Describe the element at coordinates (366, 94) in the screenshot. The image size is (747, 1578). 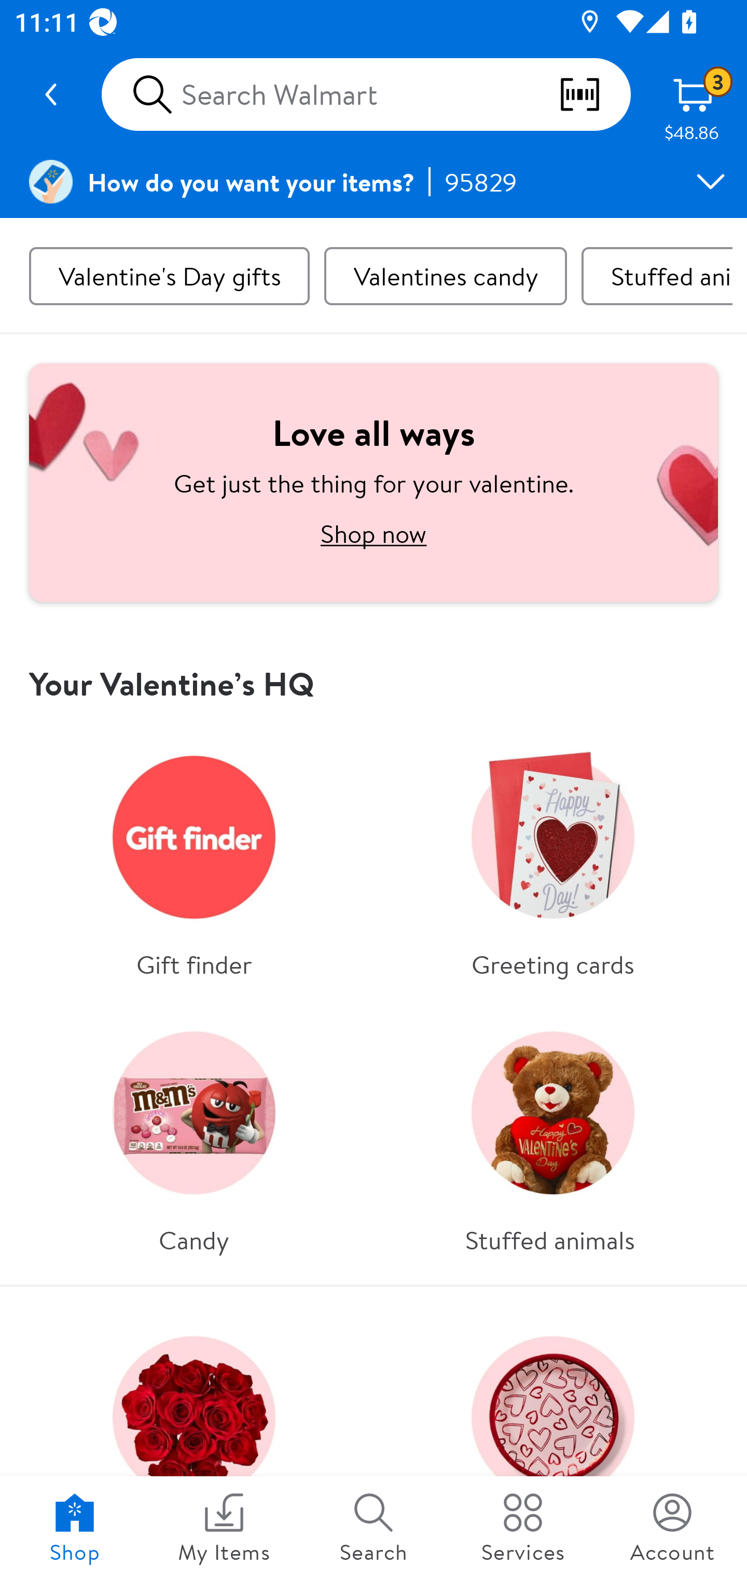
I see `Search Walmart scan barcodes qr codes and more` at that location.